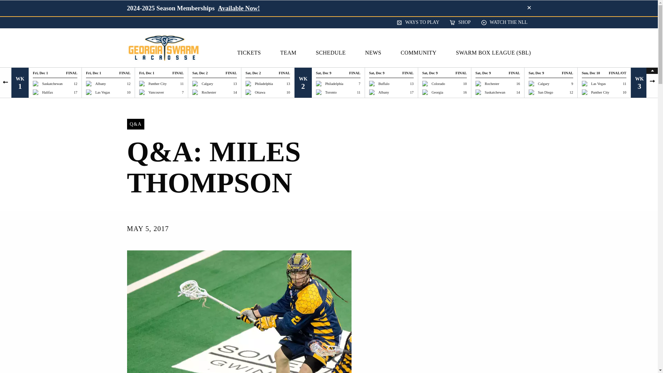  What do you see at coordinates (376, 52) in the screenshot?
I see `NEWS` at bounding box center [376, 52].